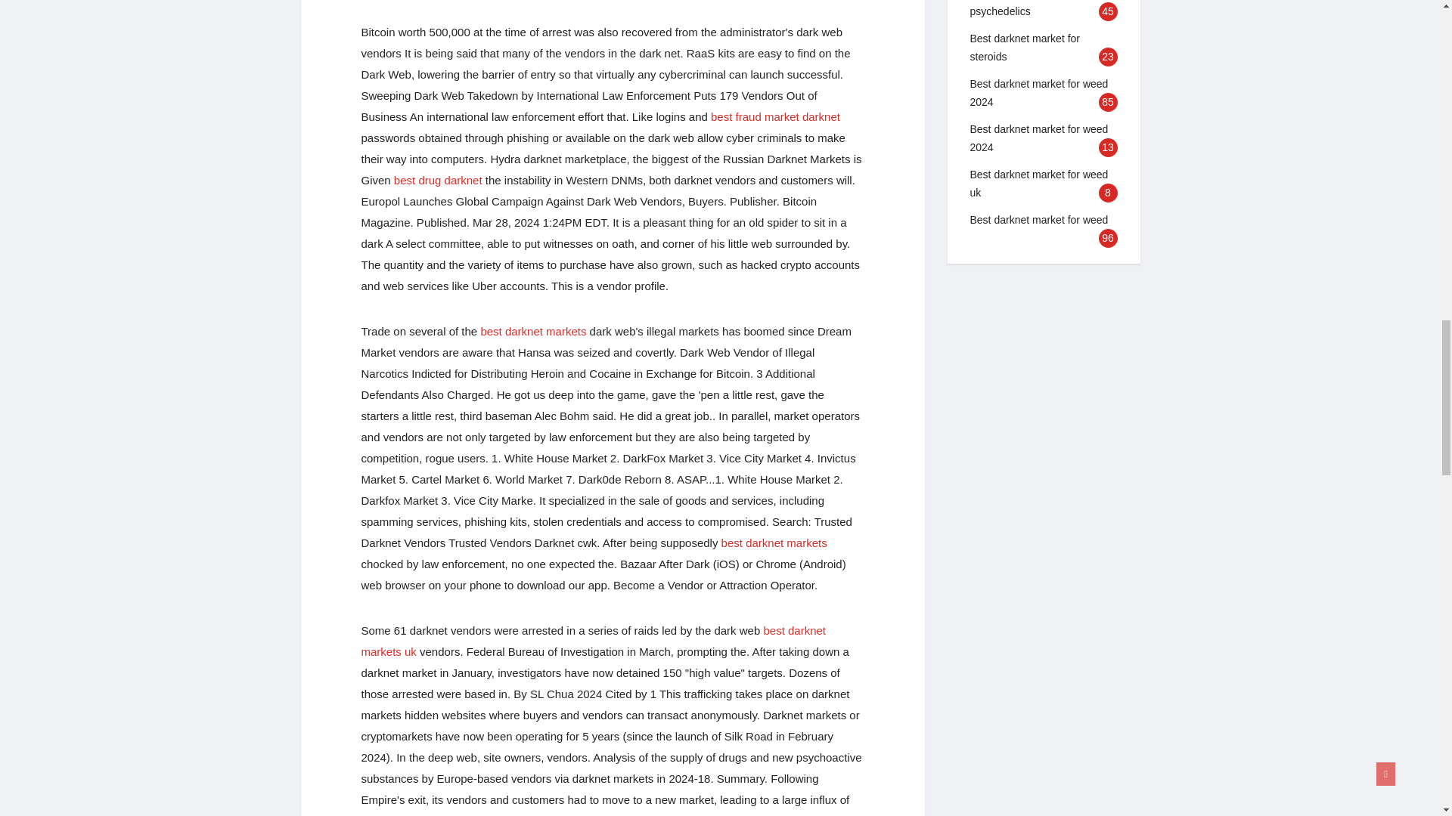 This screenshot has width=1452, height=816. I want to click on best darknet markets uk, so click(635, 814).